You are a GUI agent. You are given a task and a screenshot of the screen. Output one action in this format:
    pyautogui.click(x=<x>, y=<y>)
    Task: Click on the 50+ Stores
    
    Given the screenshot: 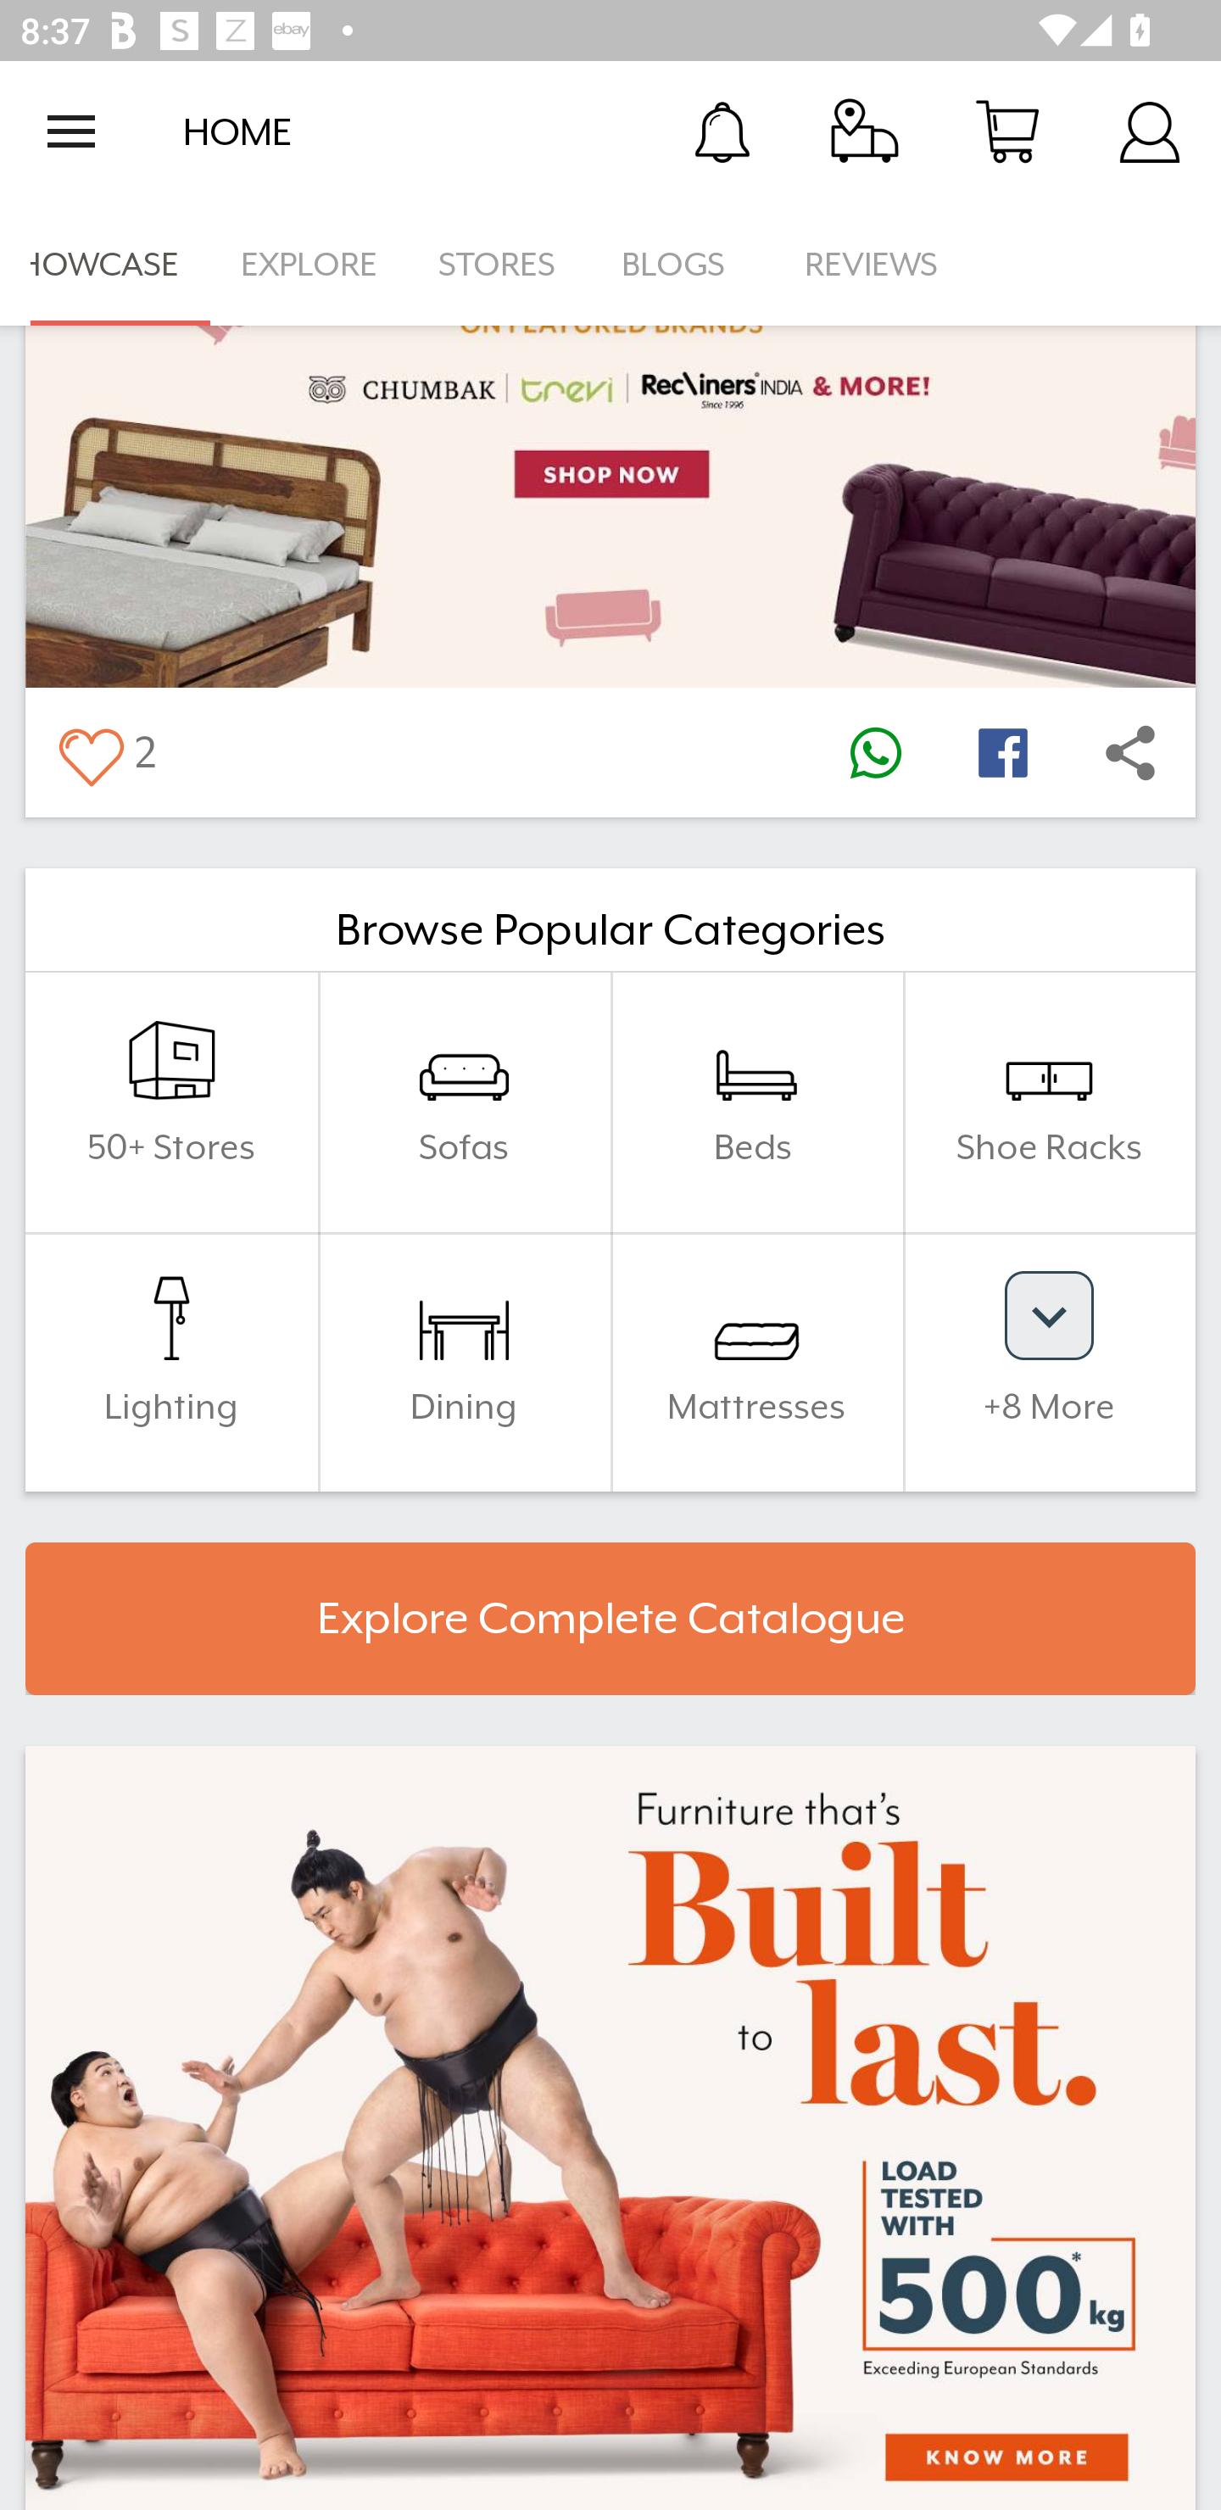 What is the action you would take?
    pyautogui.click(x=171, y=1102)
    